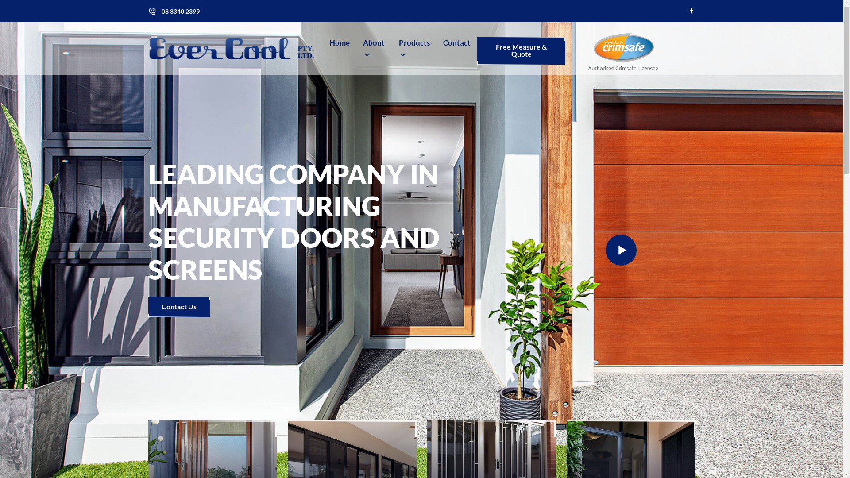  Describe the element at coordinates (522, 50) in the screenshot. I see `Free Measure & Quote` at that location.